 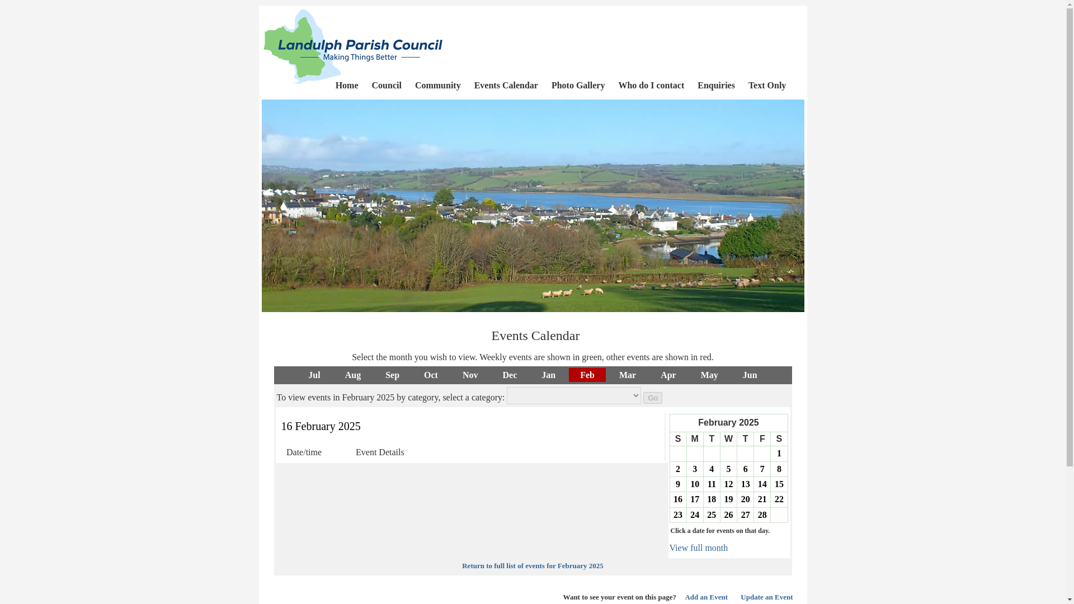 I want to click on Dec, so click(x=509, y=375).